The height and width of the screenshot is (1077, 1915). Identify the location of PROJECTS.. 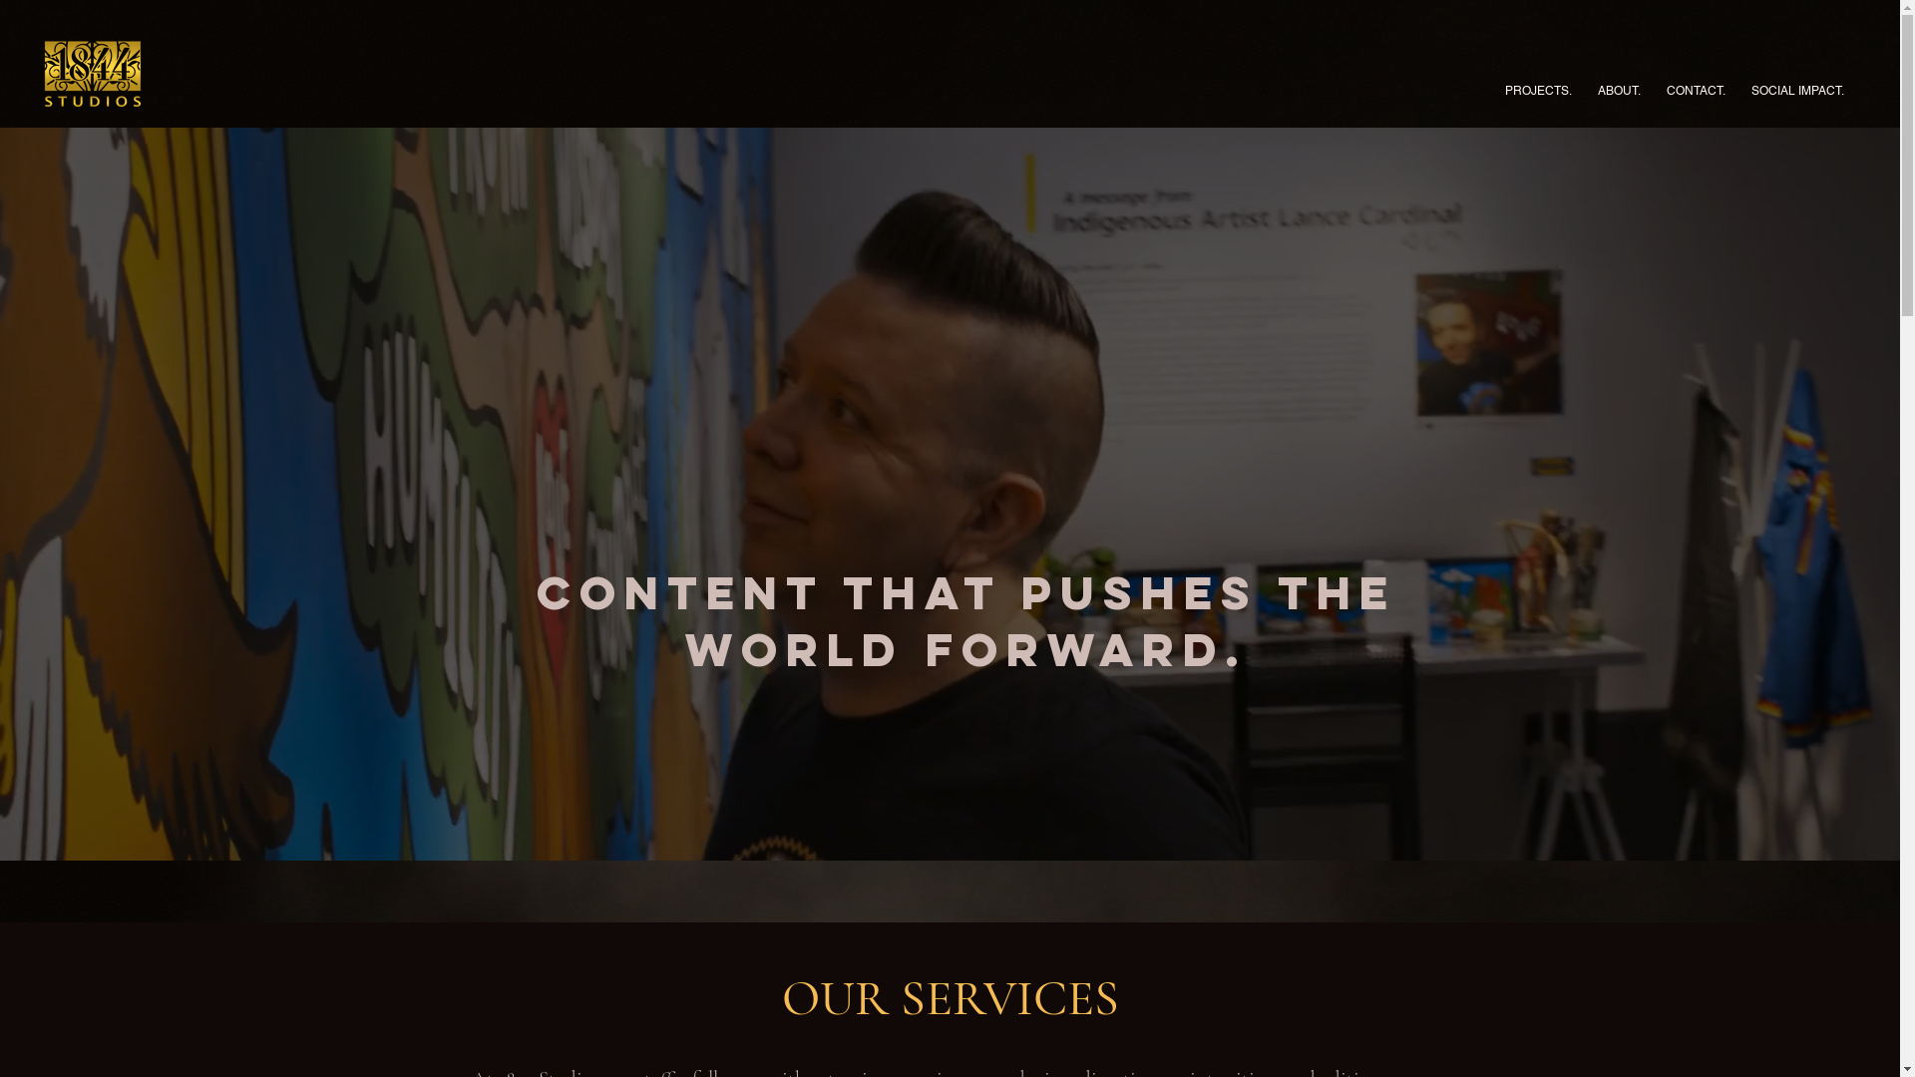
(1538, 82).